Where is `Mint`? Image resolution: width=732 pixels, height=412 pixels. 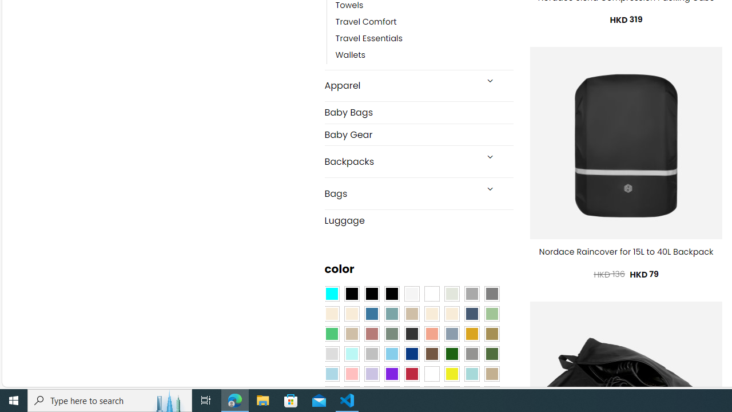
Mint is located at coordinates (351, 354).